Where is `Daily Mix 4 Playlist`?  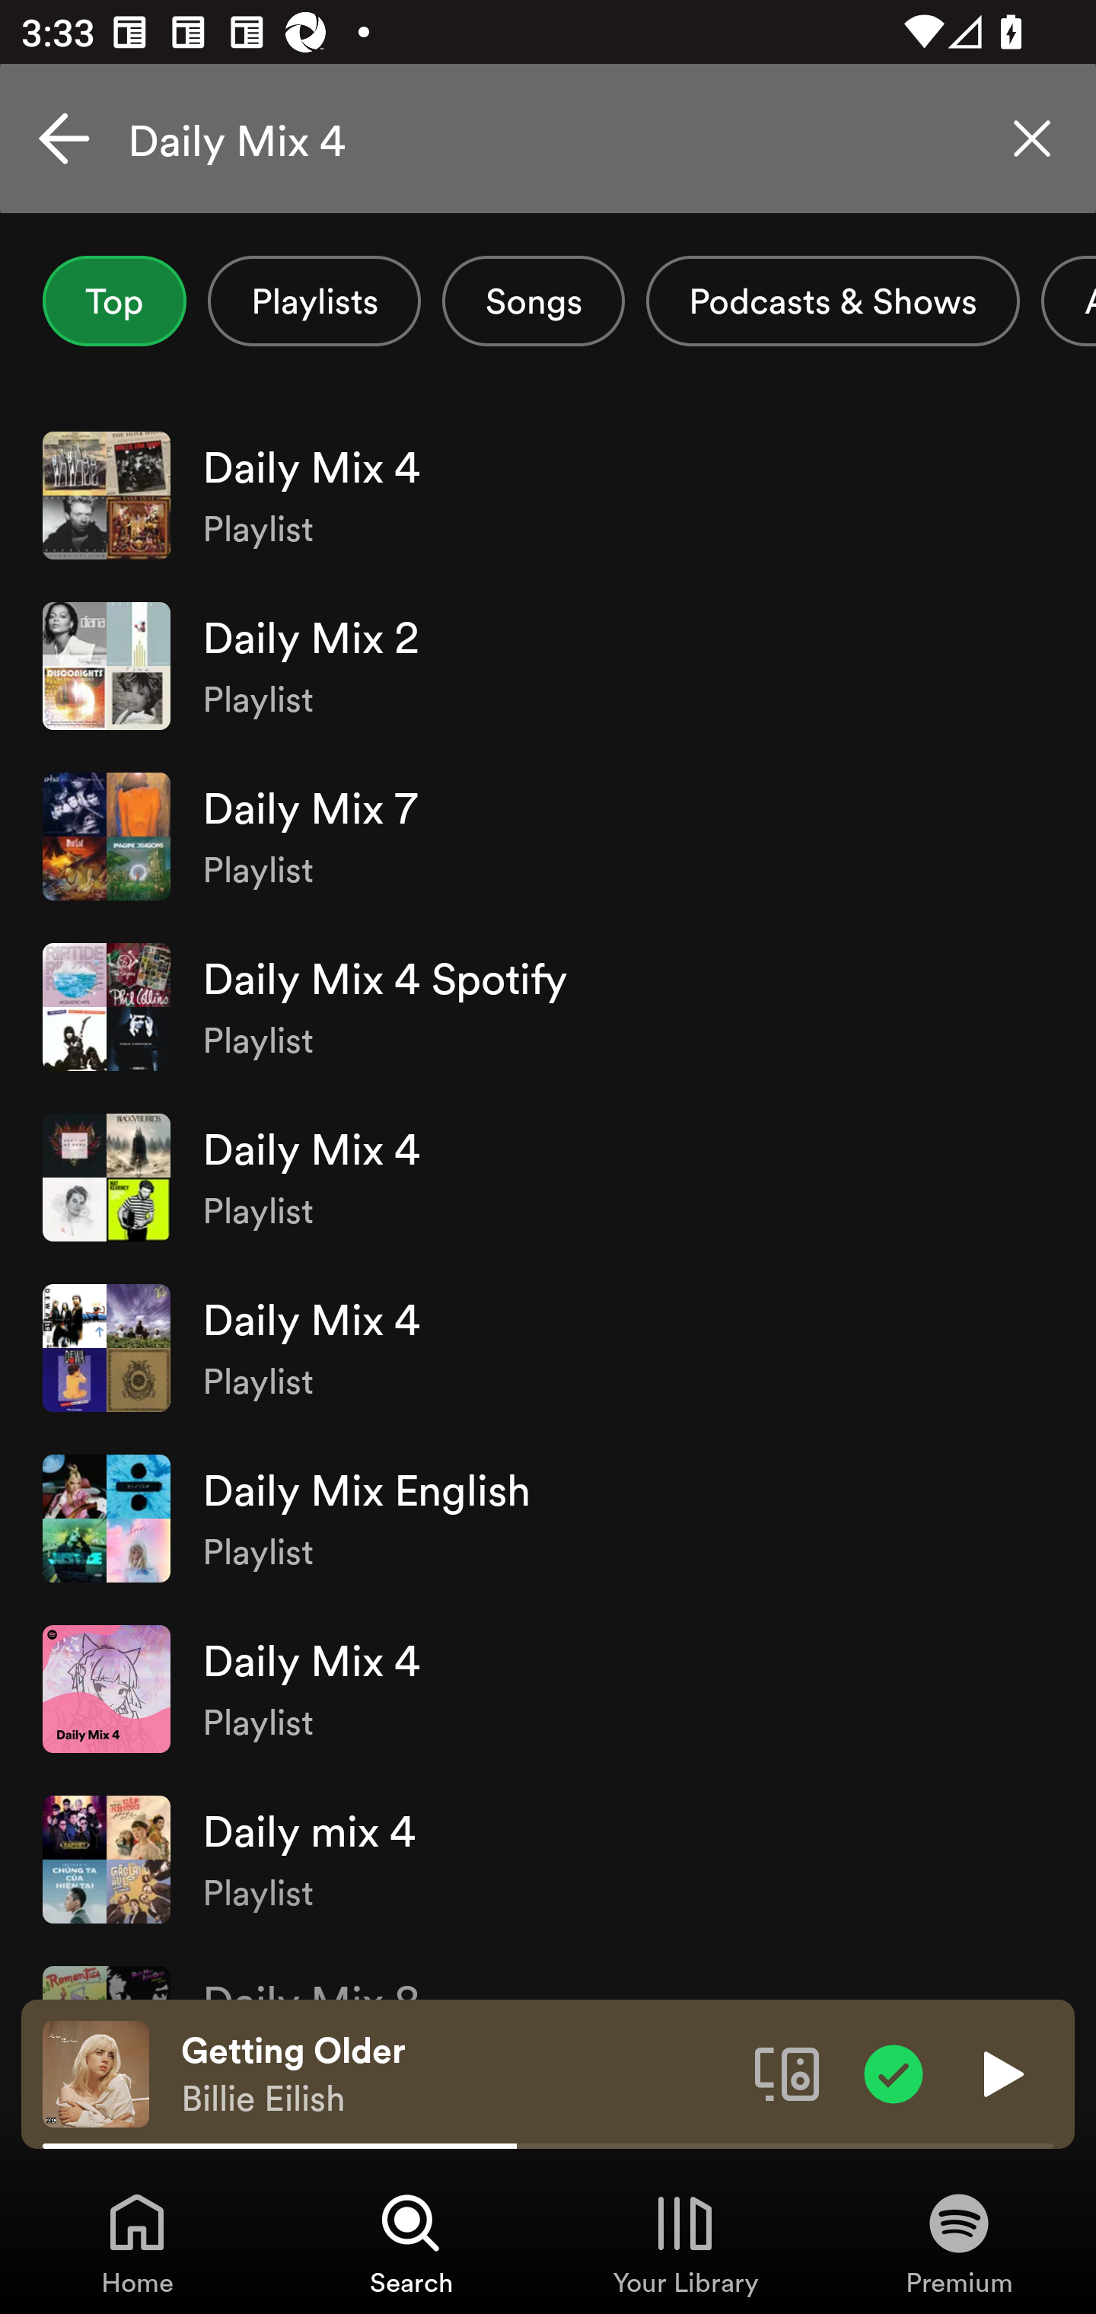
Daily Mix 4 Playlist is located at coordinates (548, 1688).